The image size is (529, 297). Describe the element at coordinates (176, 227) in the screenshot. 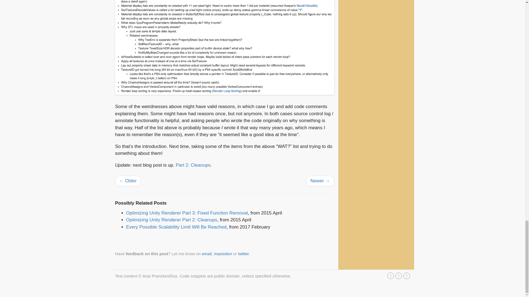

I see `Every Possible Scalability Limit Will Be Reached` at that location.